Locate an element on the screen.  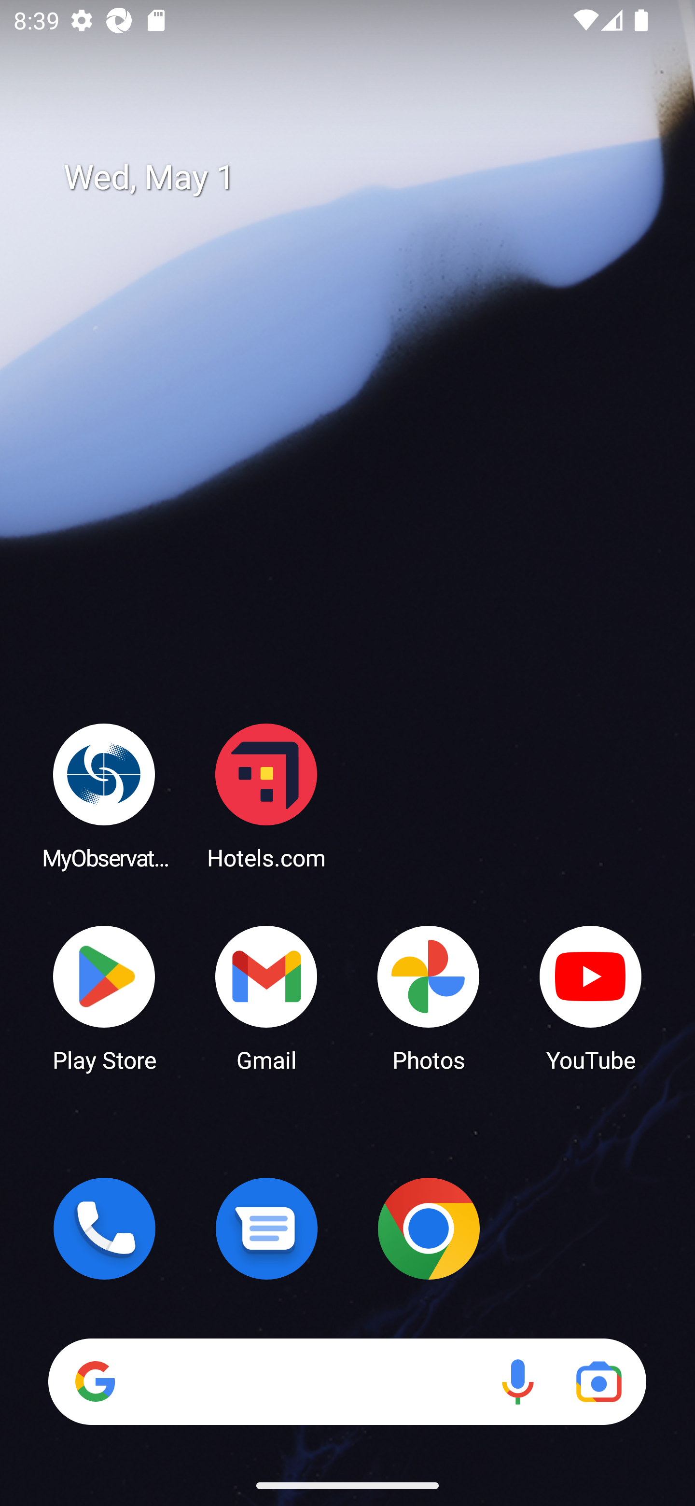
Hotels.com is located at coordinates (266, 795).